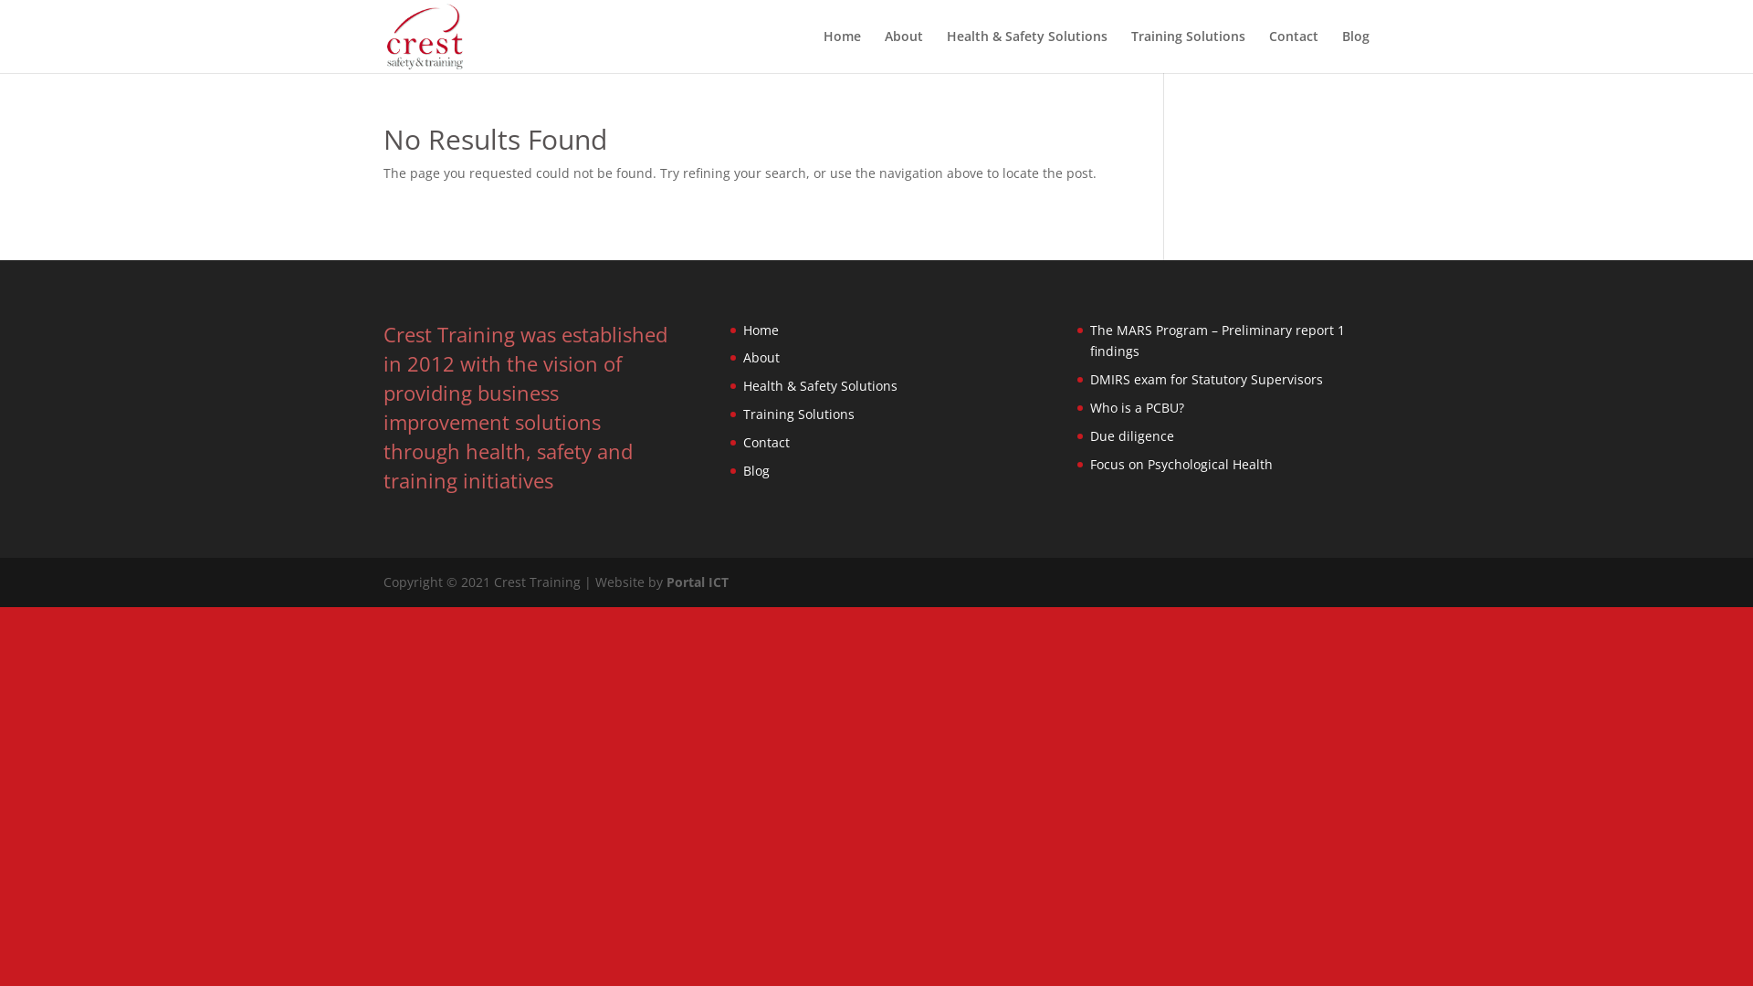  Describe the element at coordinates (1181, 464) in the screenshot. I see `Focus on Psychological Health` at that location.